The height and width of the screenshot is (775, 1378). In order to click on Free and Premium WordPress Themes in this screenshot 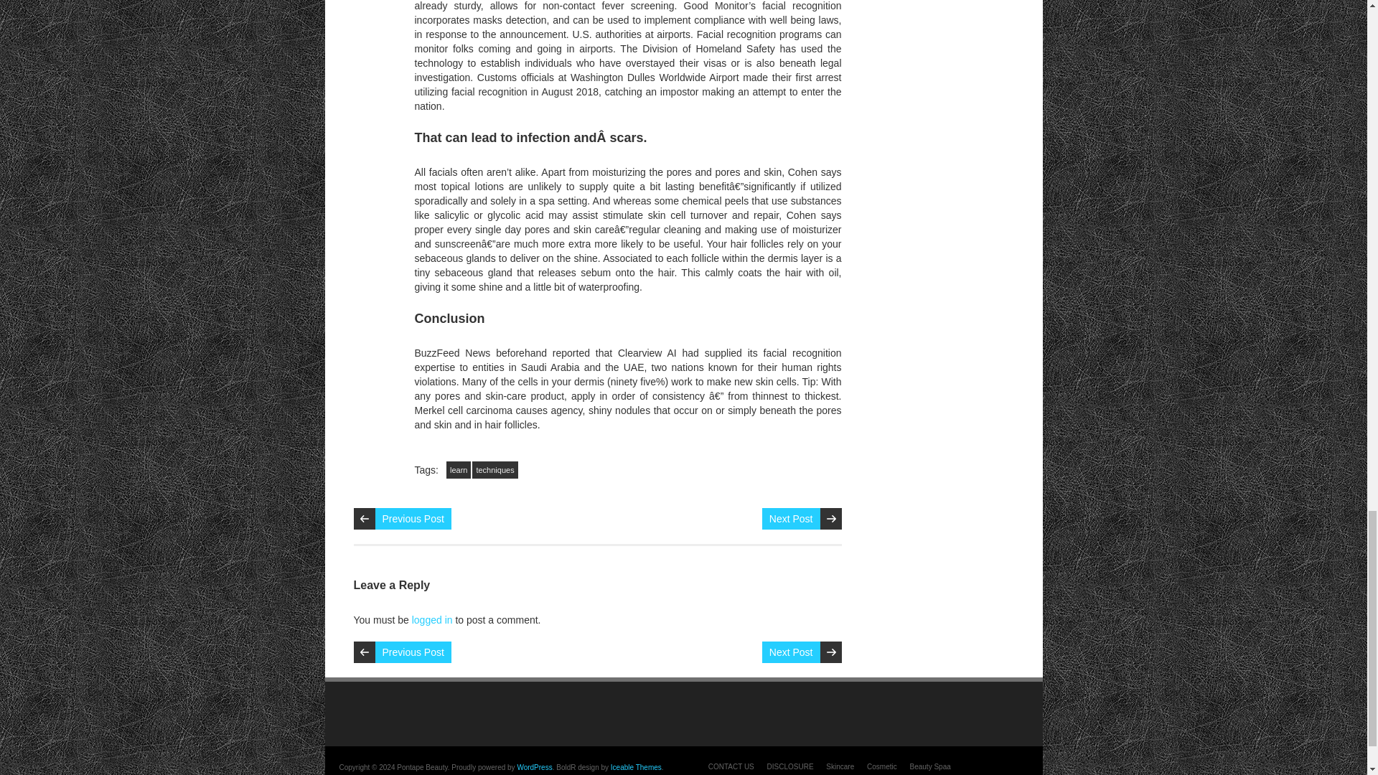, I will do `click(636, 766)`.